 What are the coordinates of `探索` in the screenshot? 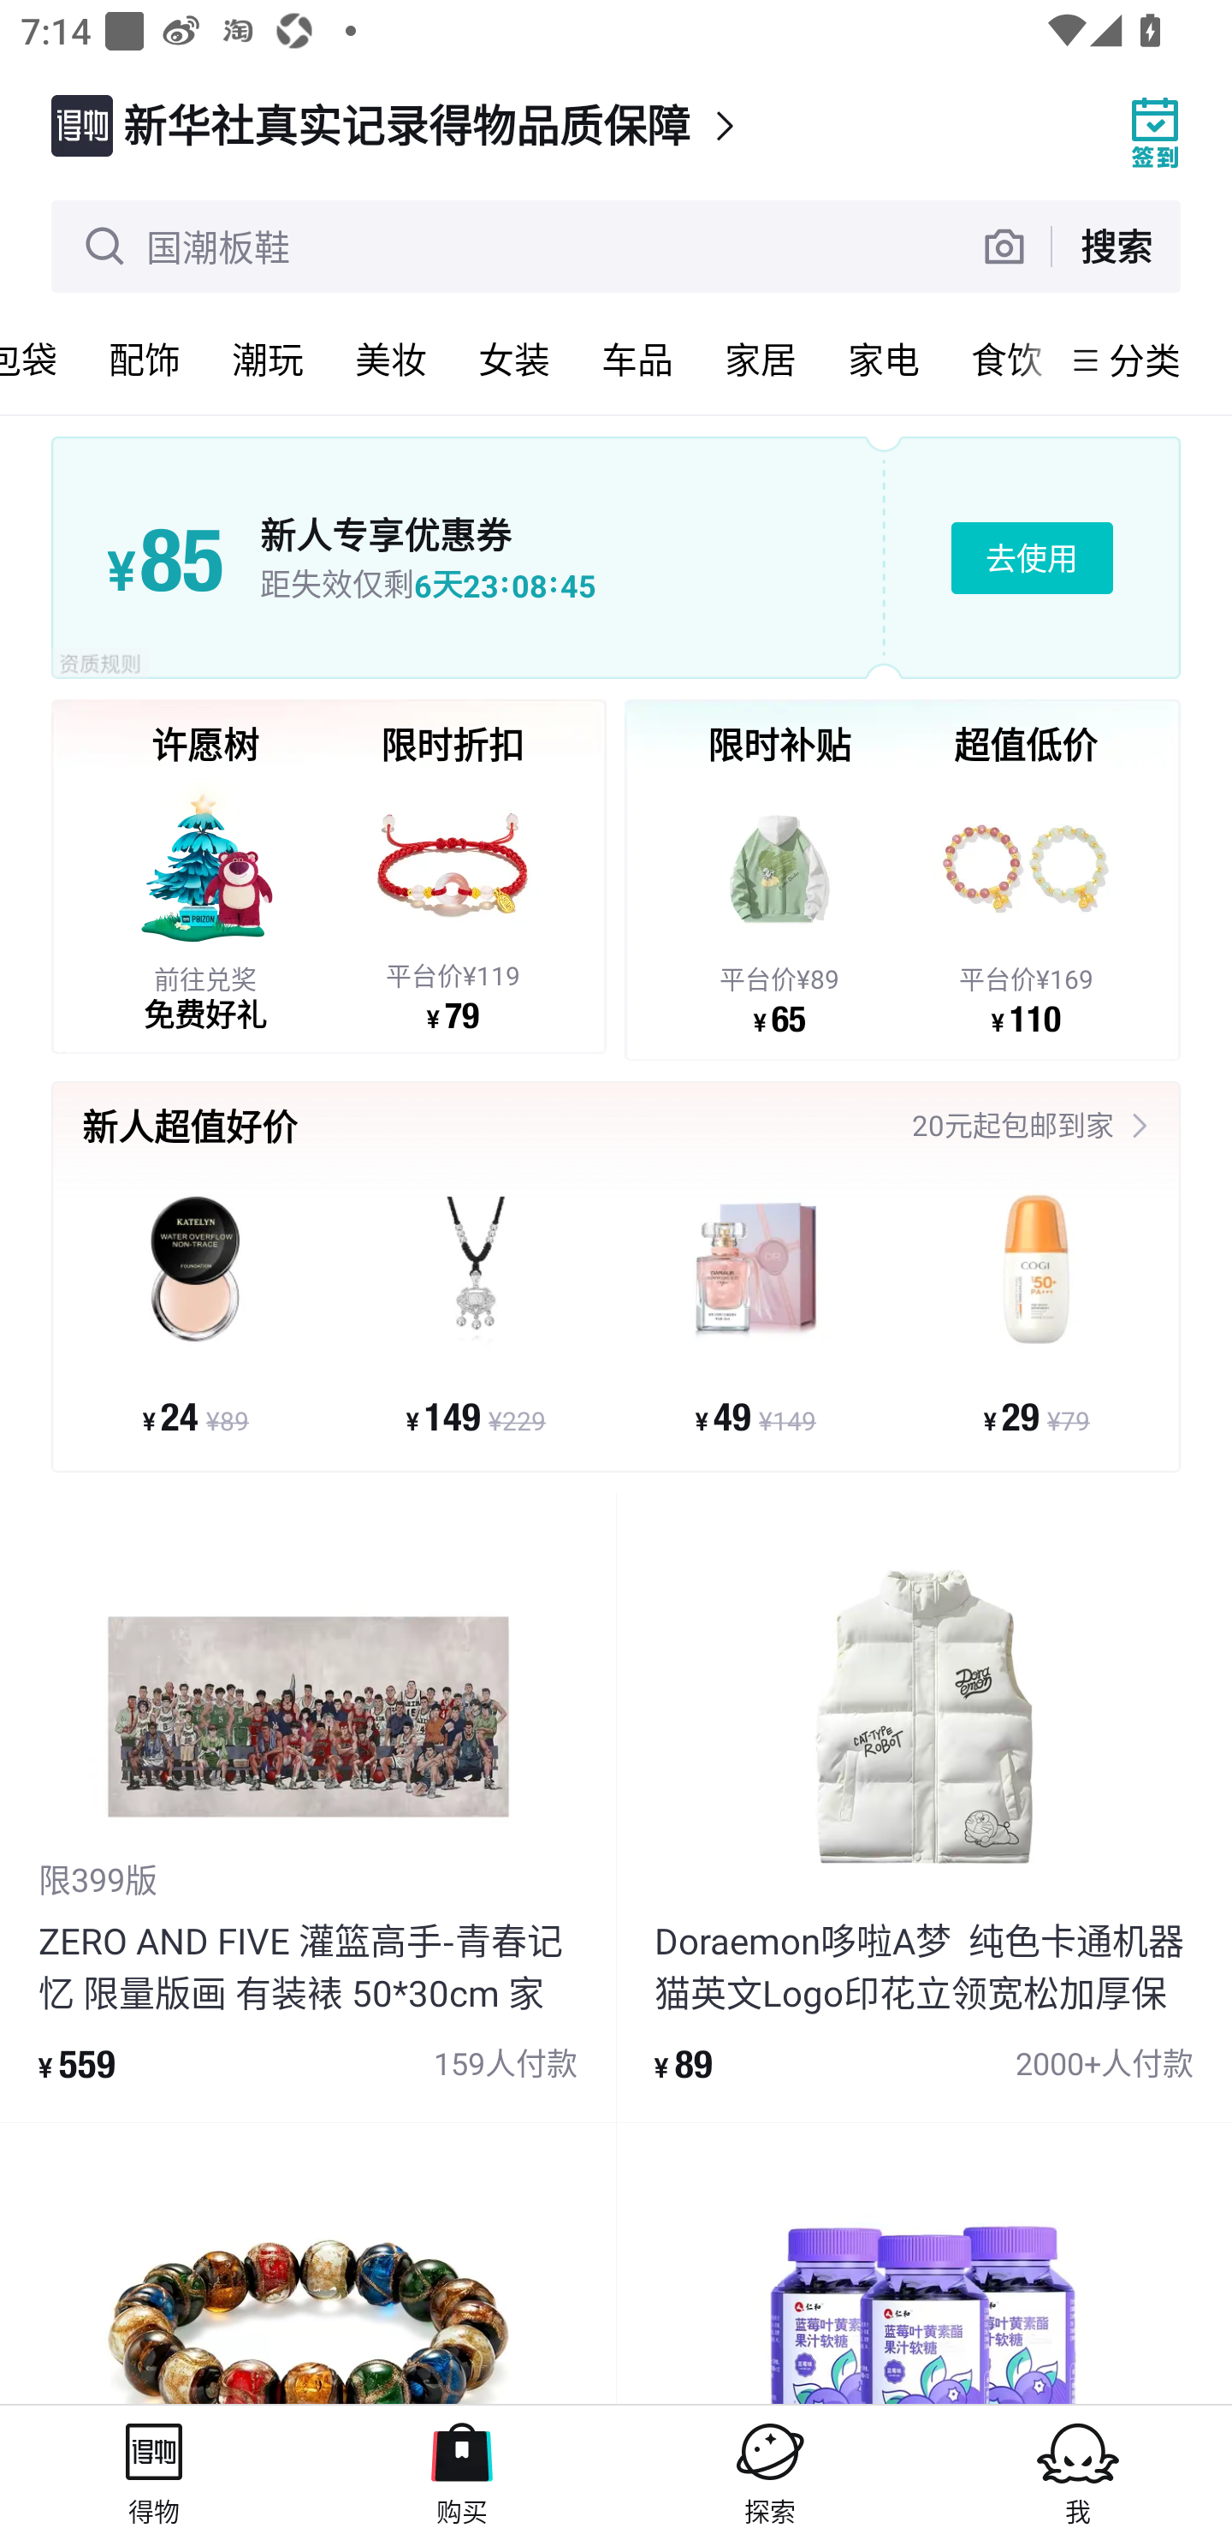 It's located at (770, 2469).